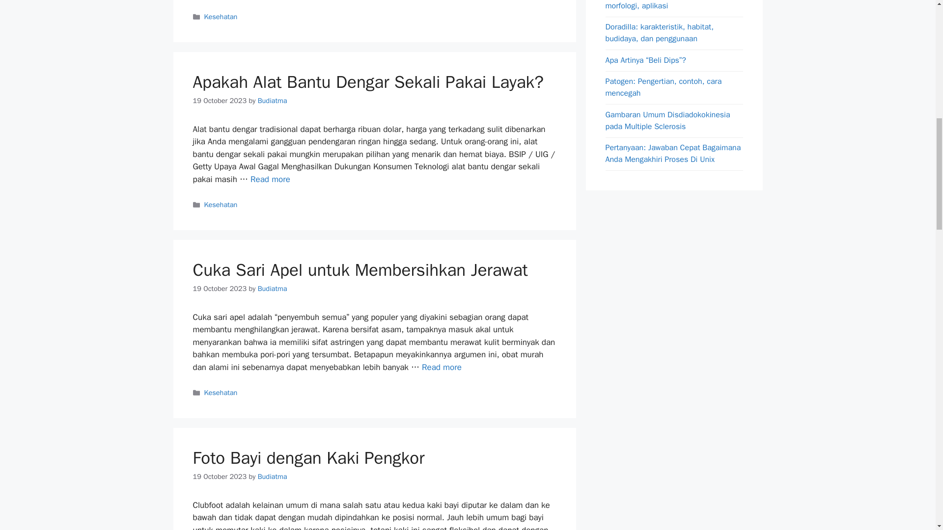 This screenshot has width=943, height=530. Describe the element at coordinates (272, 476) in the screenshot. I see `View all posts by Budiatma` at that location.